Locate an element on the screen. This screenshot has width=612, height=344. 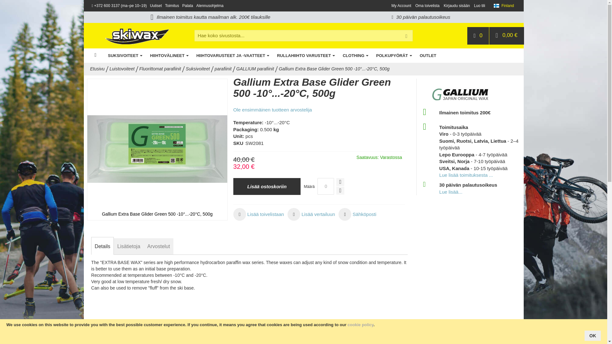
Luistovoiteet is located at coordinates (122, 69).